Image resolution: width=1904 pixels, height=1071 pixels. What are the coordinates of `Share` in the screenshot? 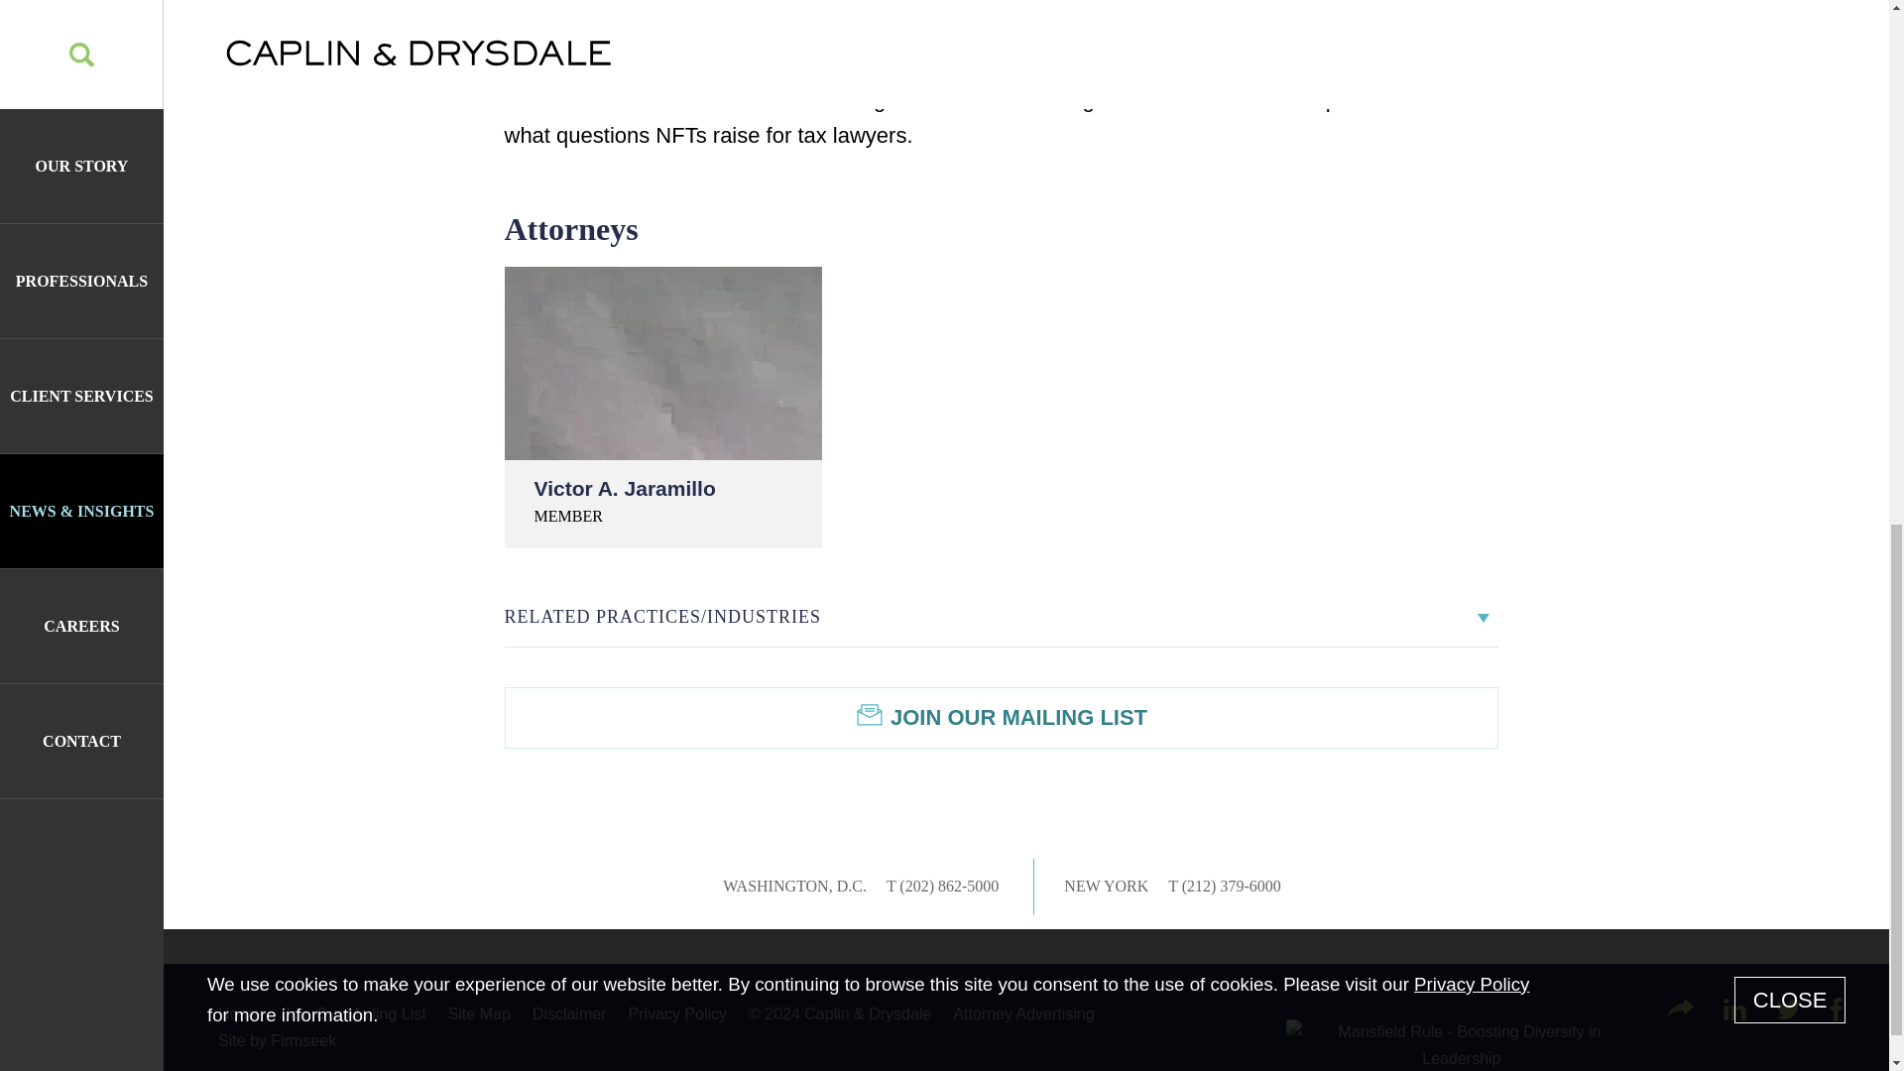 It's located at (1680, 1007).